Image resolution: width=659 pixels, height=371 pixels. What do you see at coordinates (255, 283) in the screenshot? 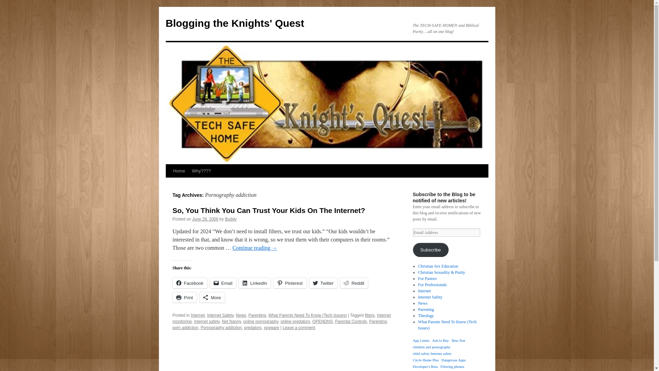
I see `Click to share on LinkedIn` at bounding box center [255, 283].